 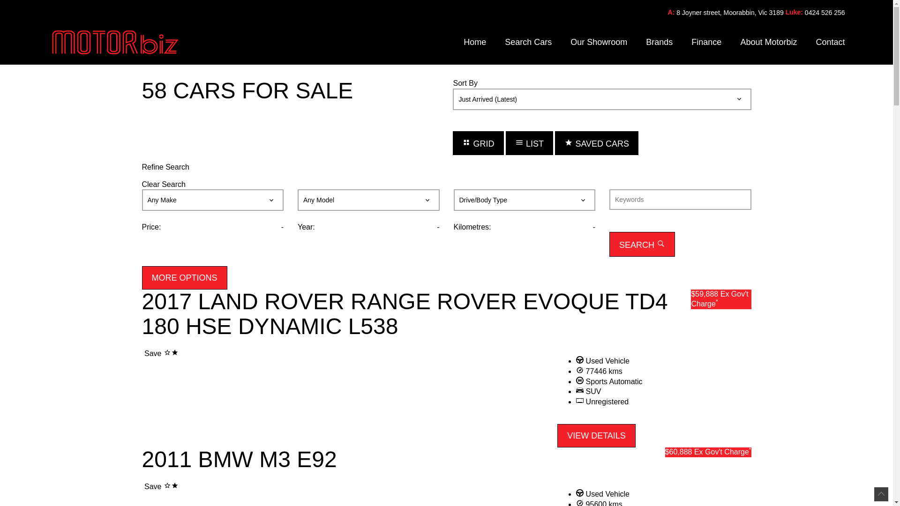 I want to click on Save, so click(x=161, y=486).